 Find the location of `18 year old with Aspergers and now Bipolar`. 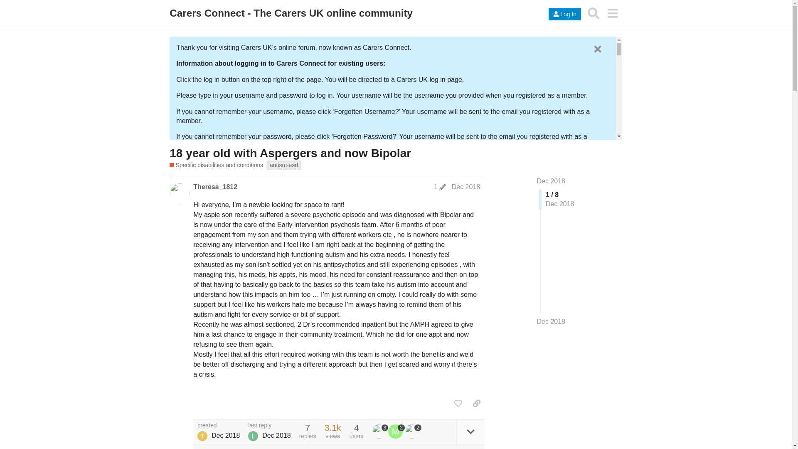

18 year old with Aspergers and now Bipolar is located at coordinates (290, 153).